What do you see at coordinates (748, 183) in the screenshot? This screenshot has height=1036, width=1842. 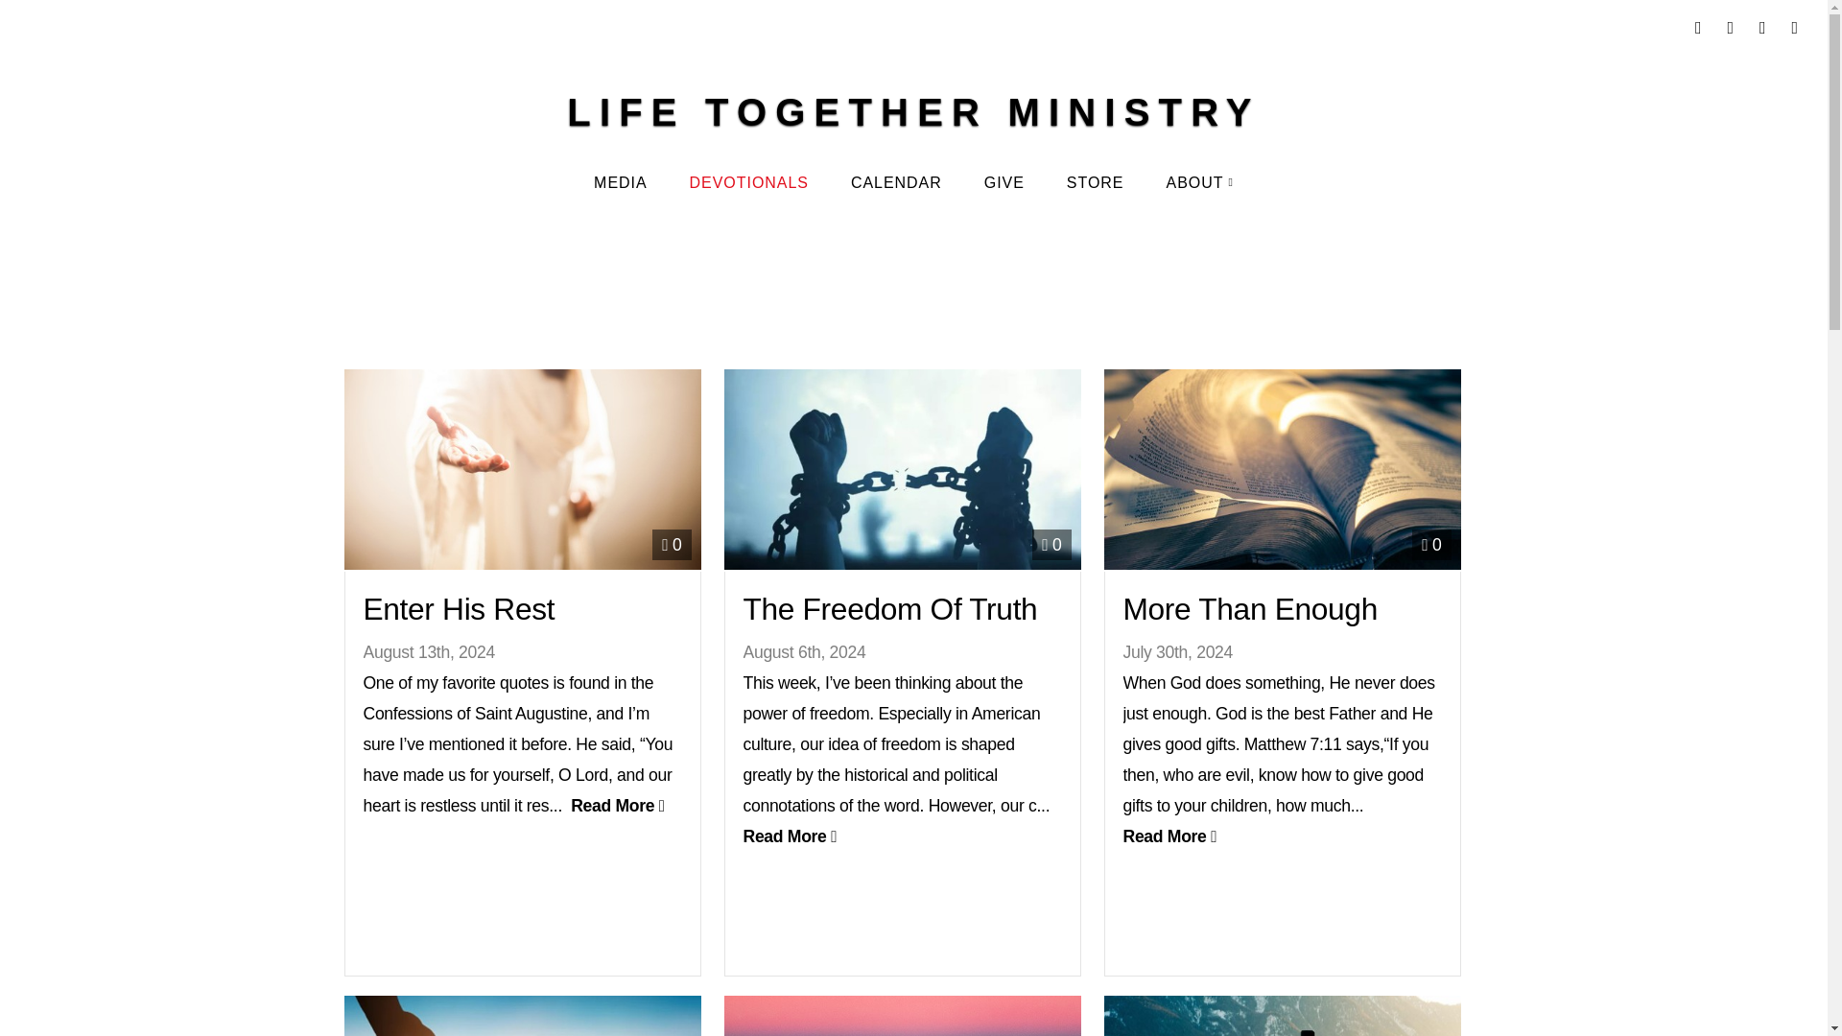 I see `DEVOTIONALS` at bounding box center [748, 183].